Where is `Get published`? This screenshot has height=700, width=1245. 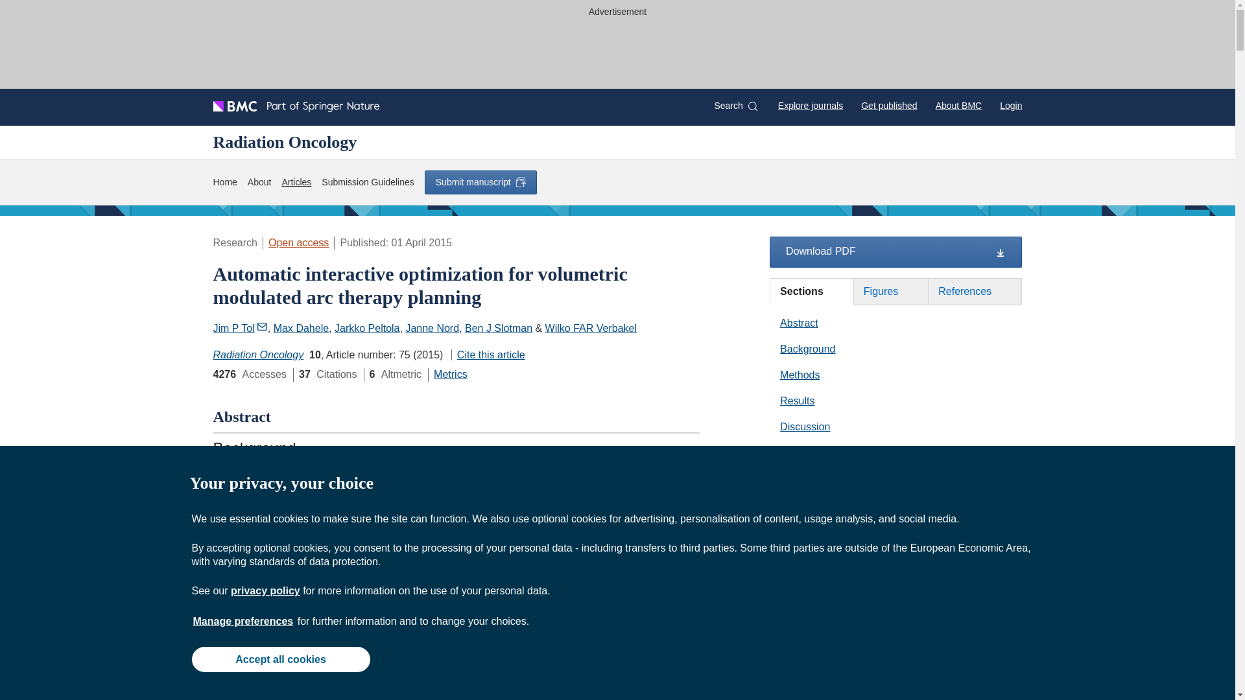 Get published is located at coordinates (888, 105).